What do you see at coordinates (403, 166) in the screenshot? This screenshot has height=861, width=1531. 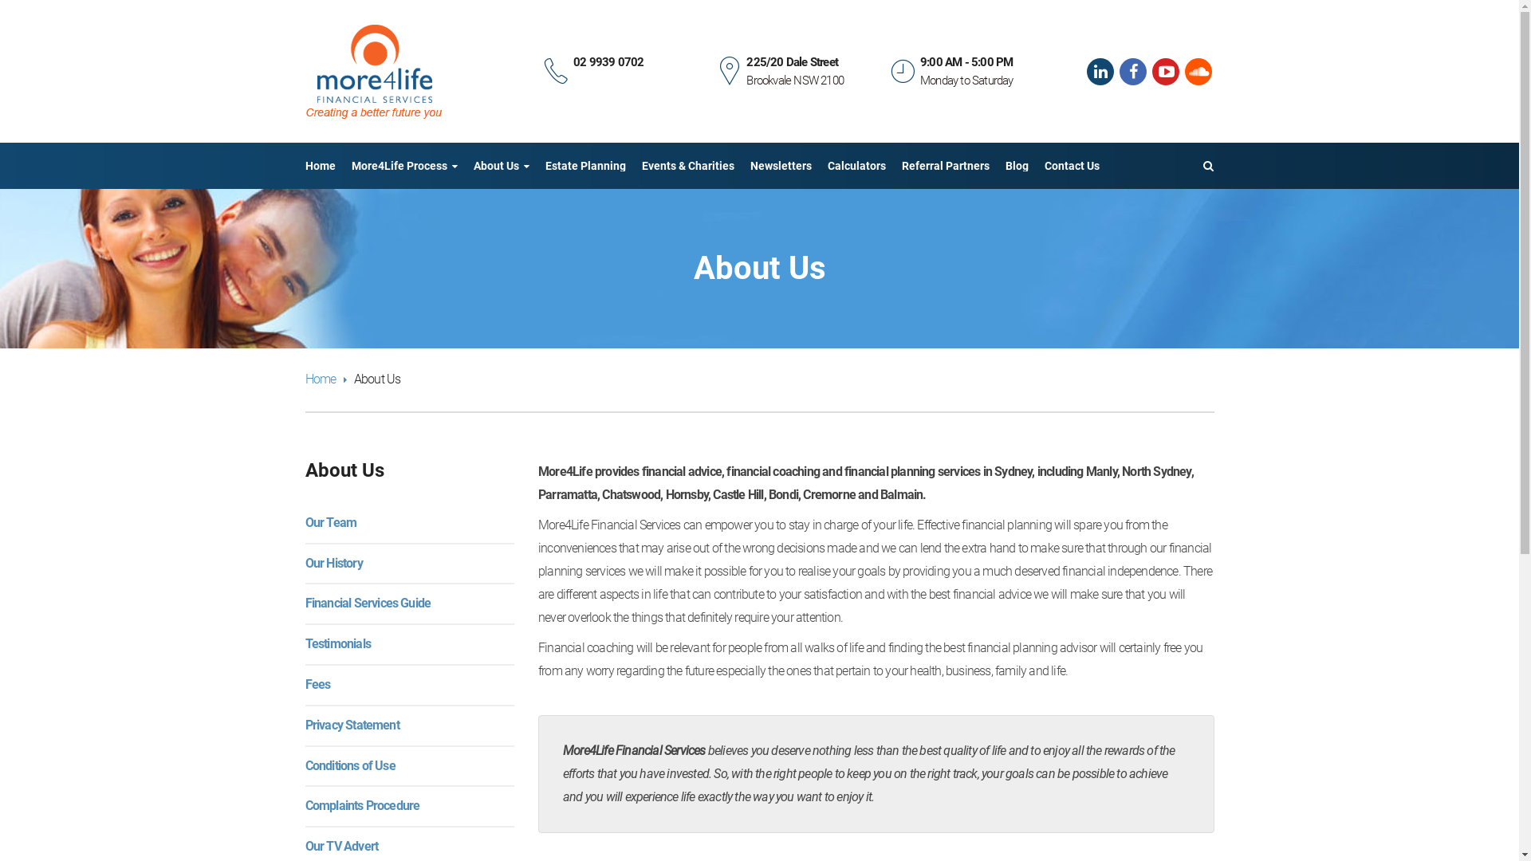 I see `More4Life Process` at bounding box center [403, 166].